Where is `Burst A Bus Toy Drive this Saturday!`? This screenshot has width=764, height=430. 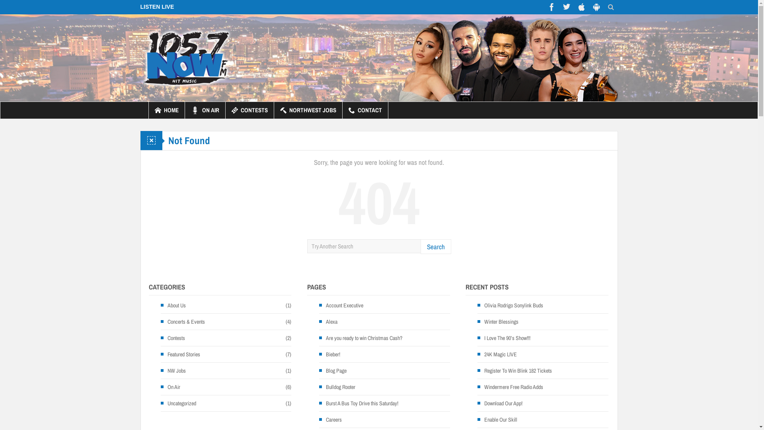
Burst A Bus Toy Drive this Saturday! is located at coordinates (359, 403).